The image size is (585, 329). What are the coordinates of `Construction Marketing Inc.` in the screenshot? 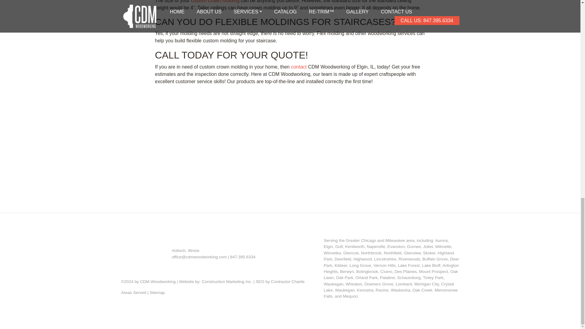 It's located at (227, 281).